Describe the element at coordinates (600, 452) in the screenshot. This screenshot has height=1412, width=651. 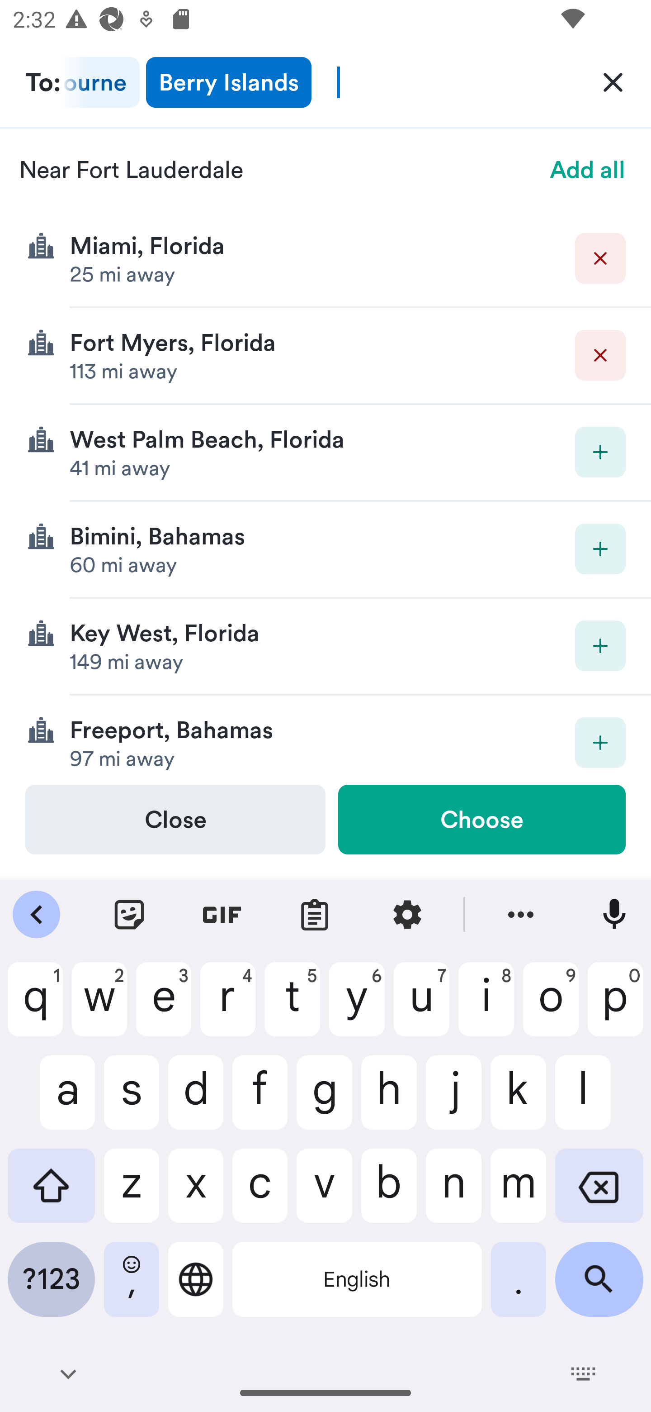
I see `Add destination` at that location.